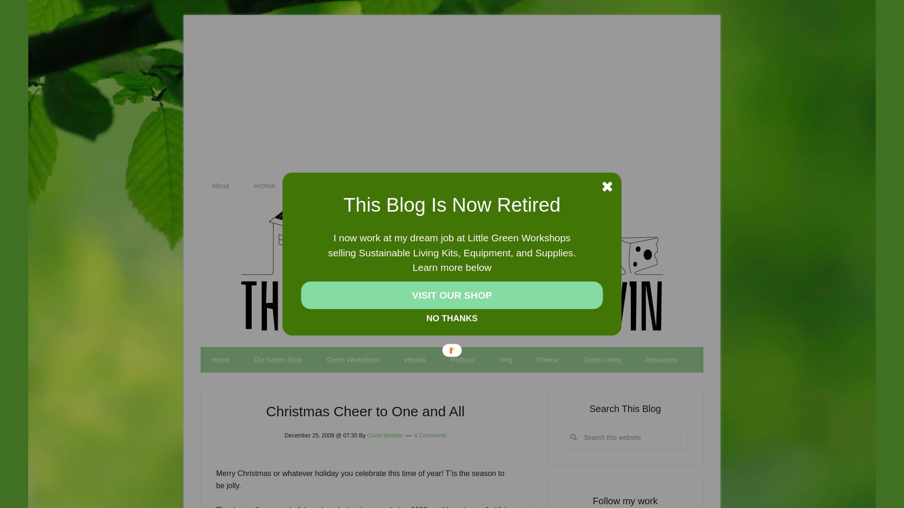 Image resolution: width=904 pixels, height=508 pixels. I want to click on Contact, so click(311, 186).